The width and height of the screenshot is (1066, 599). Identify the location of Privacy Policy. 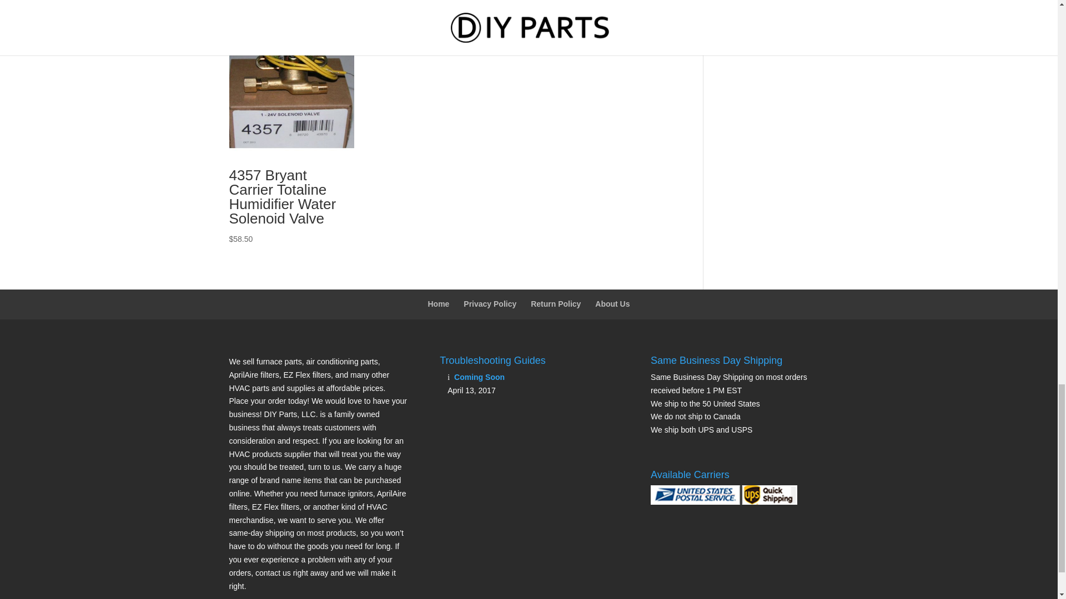
(490, 304).